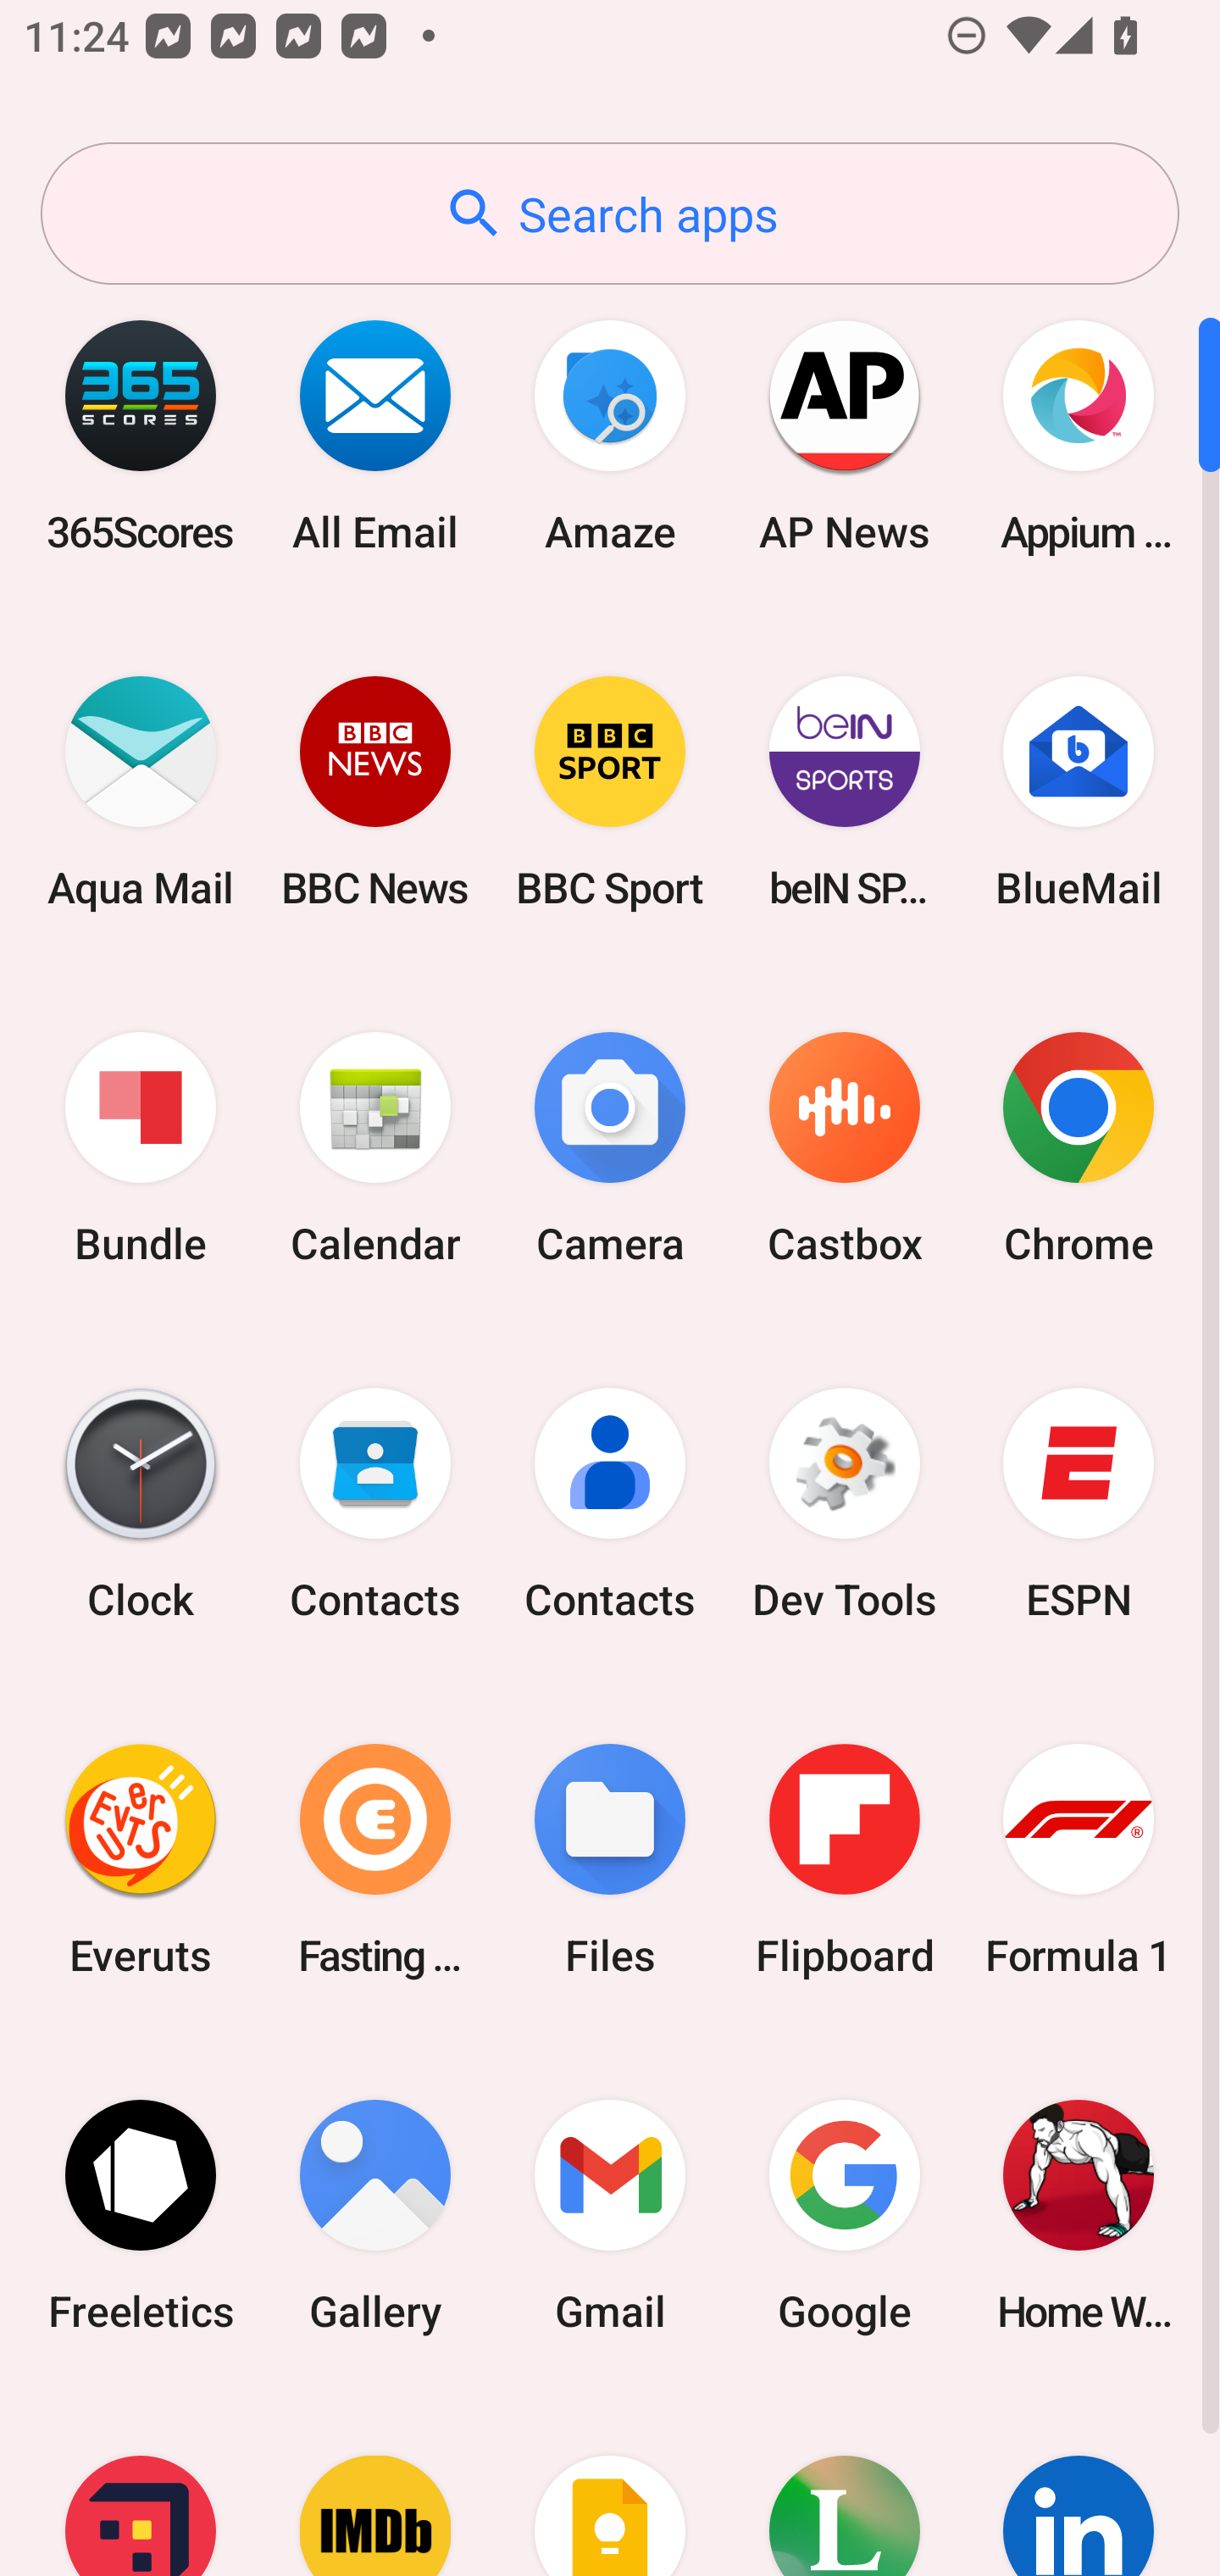  What do you see at coordinates (141, 1149) in the screenshot?
I see `Bundle` at bounding box center [141, 1149].